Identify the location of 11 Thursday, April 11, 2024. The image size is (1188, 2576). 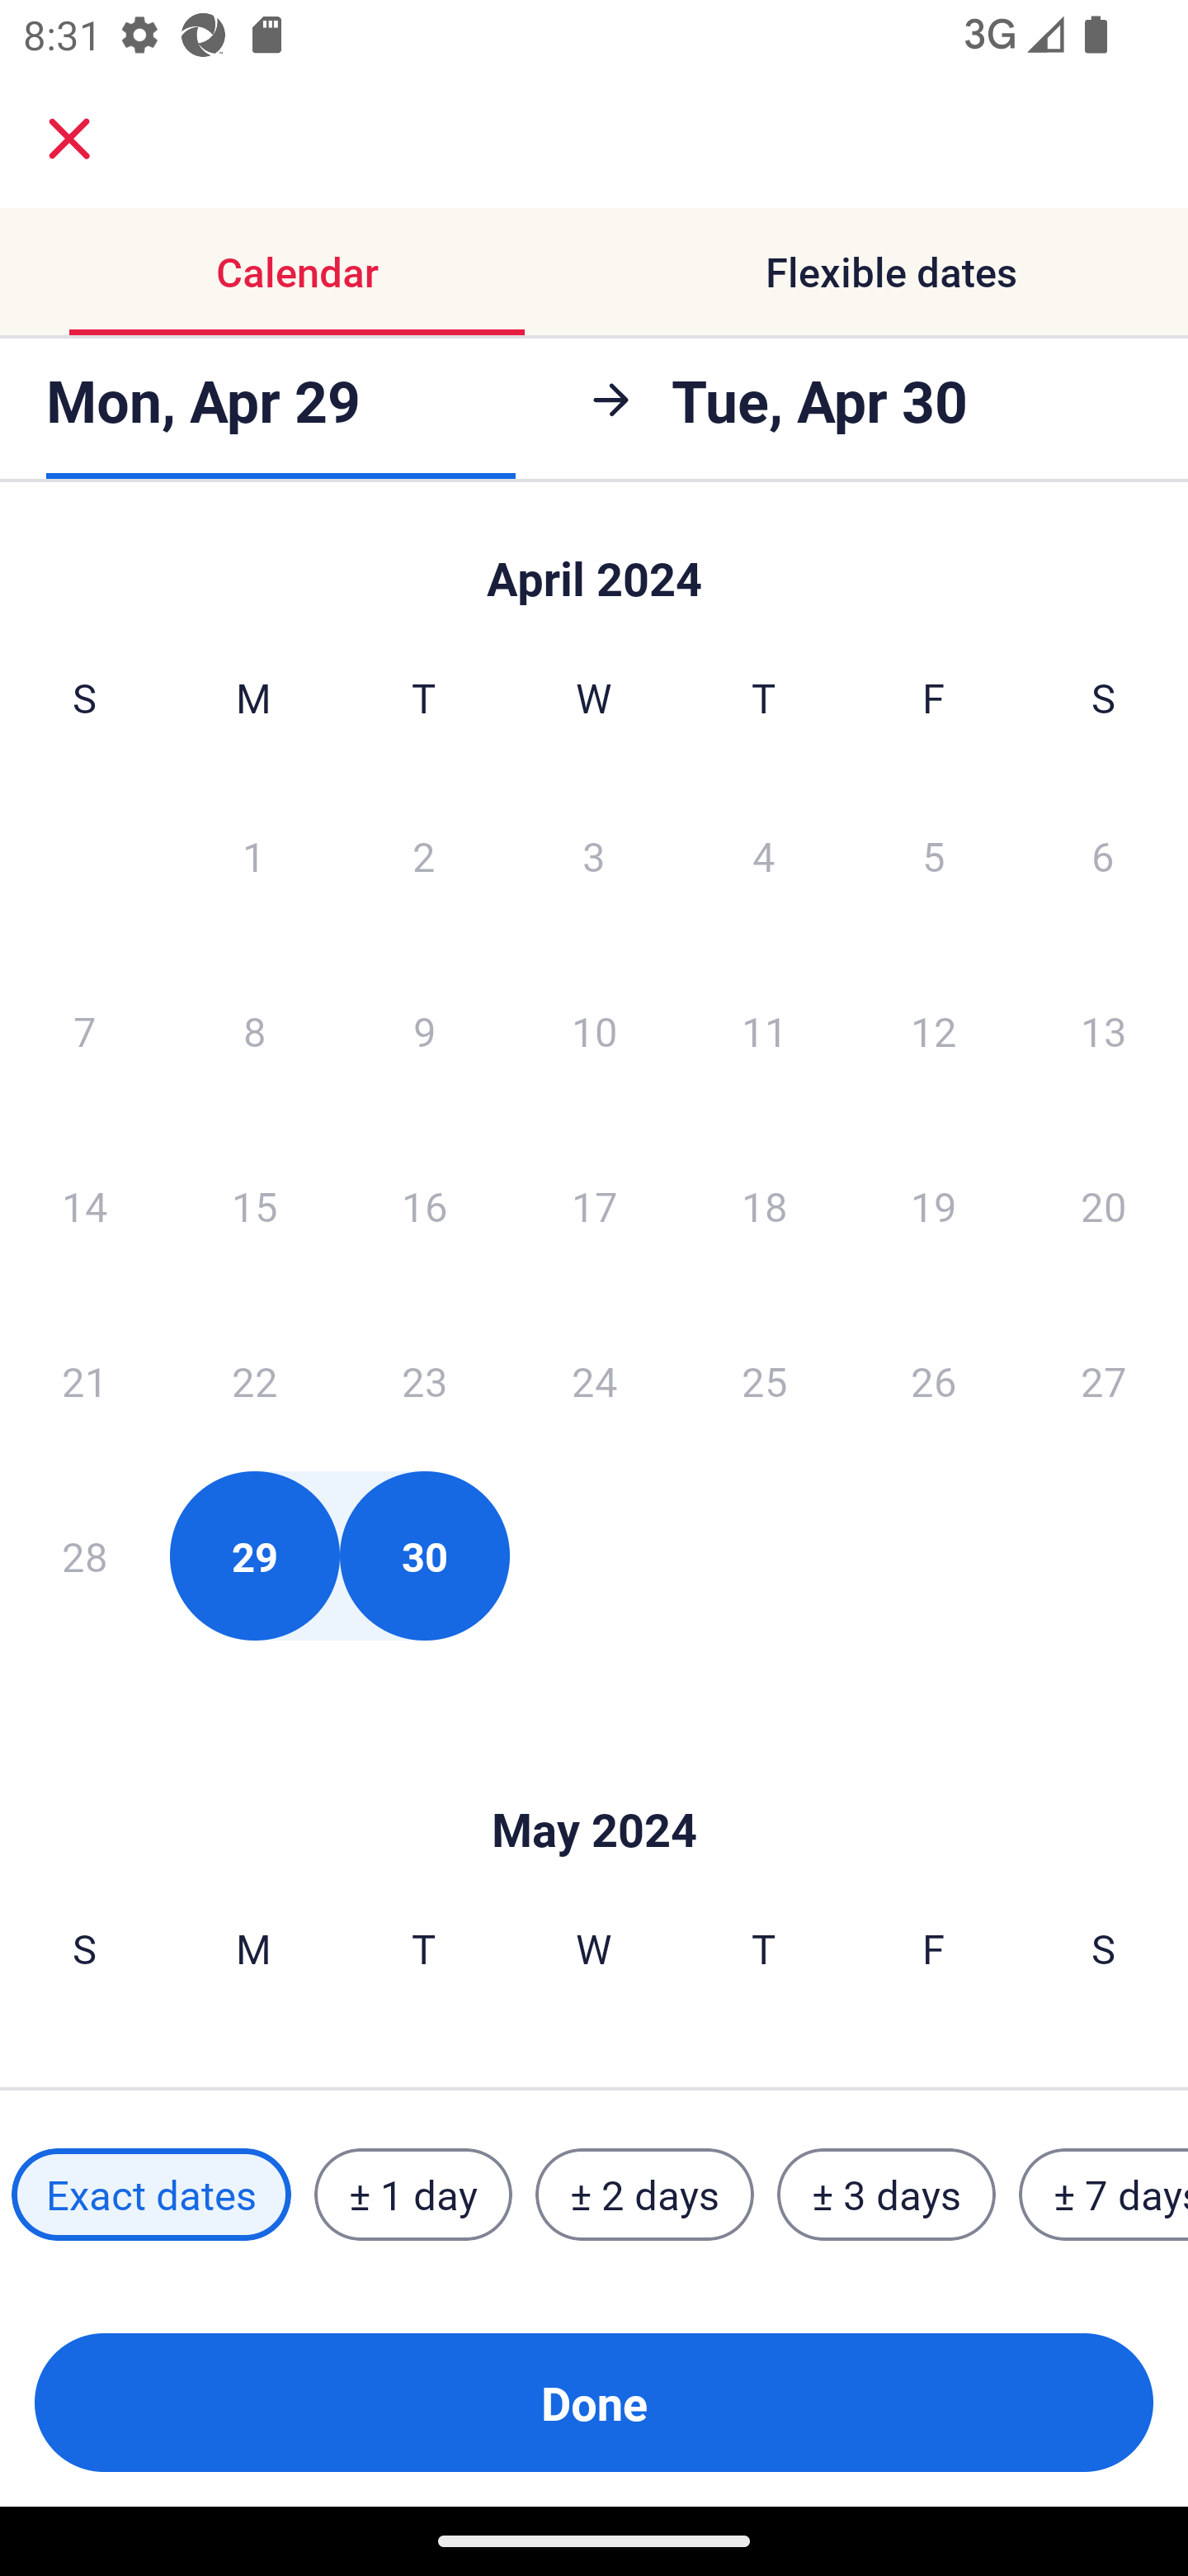
(764, 1030).